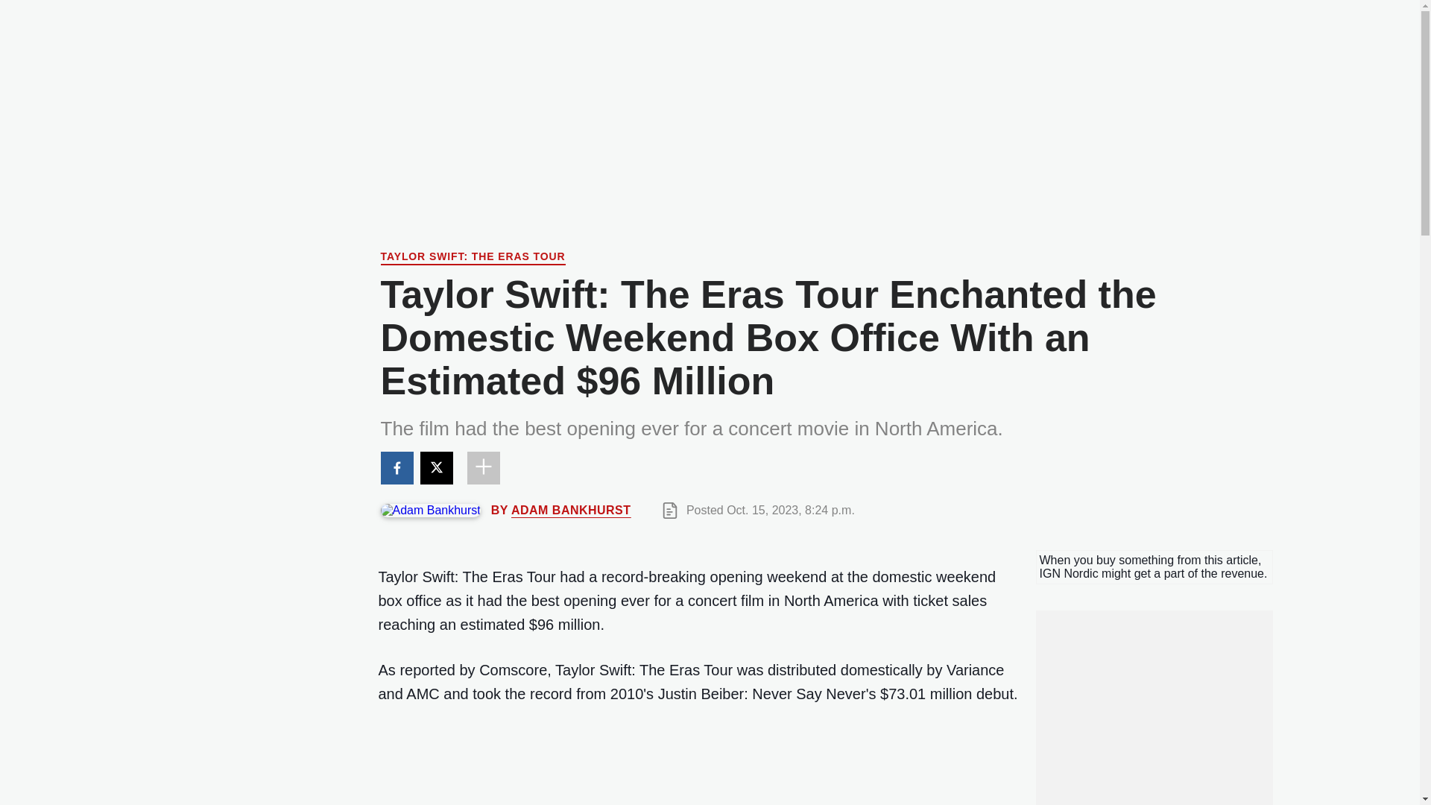 The image size is (1431, 805). Describe the element at coordinates (571, 510) in the screenshot. I see `ADAM BANKHURST` at that location.